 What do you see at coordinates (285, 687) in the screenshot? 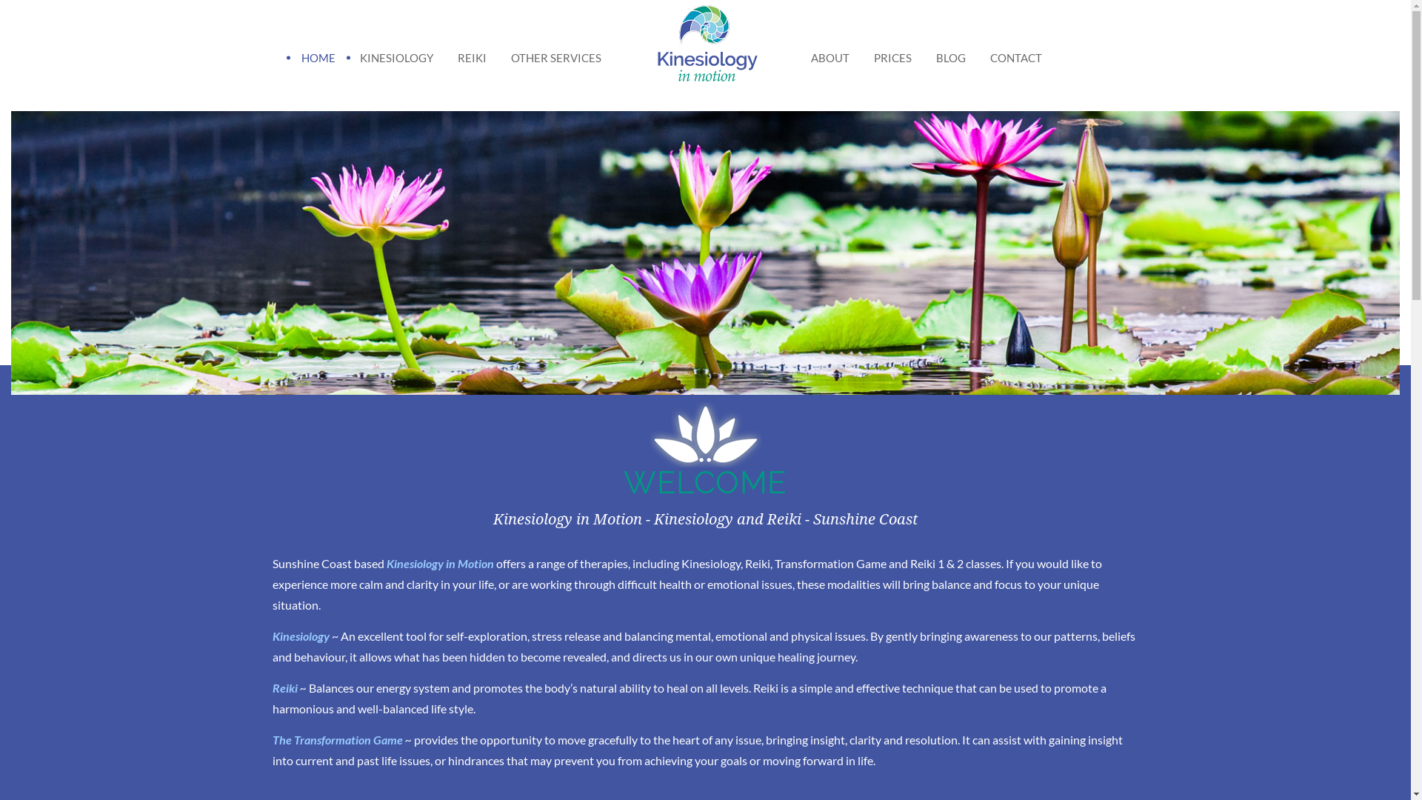
I see `Reiki` at bounding box center [285, 687].